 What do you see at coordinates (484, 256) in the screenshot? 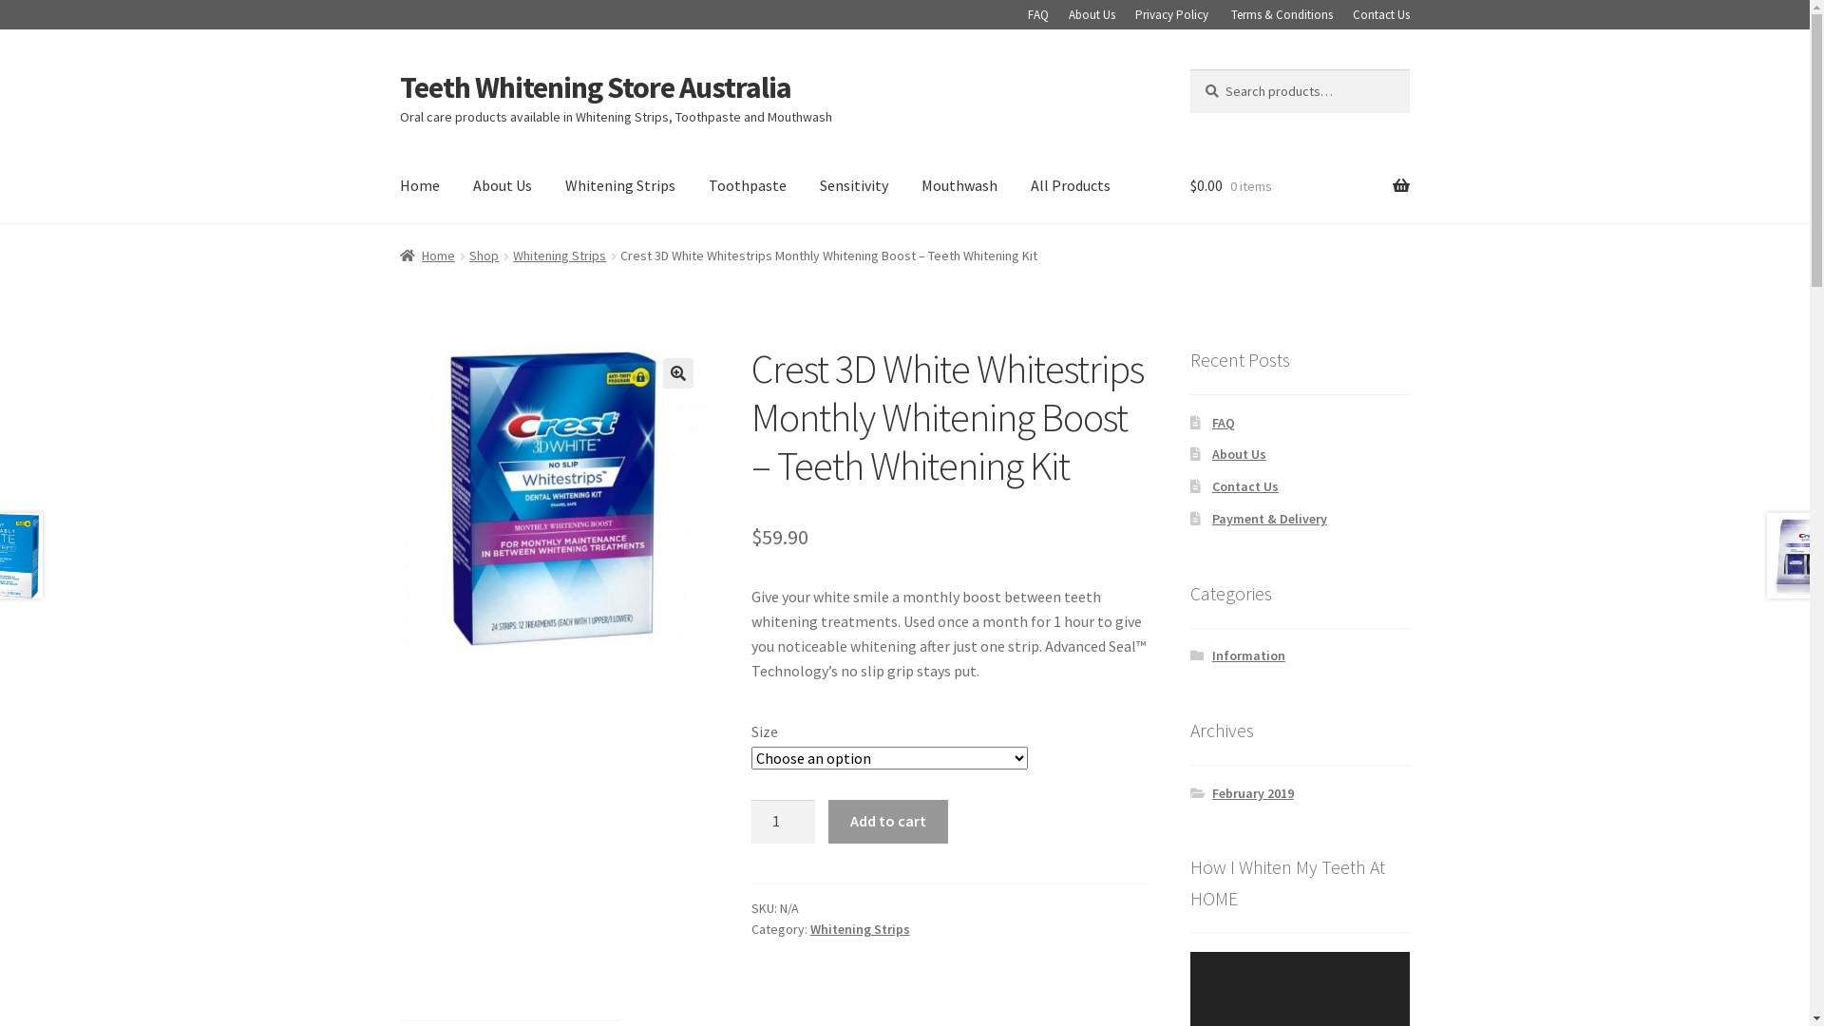
I see `Shop` at bounding box center [484, 256].